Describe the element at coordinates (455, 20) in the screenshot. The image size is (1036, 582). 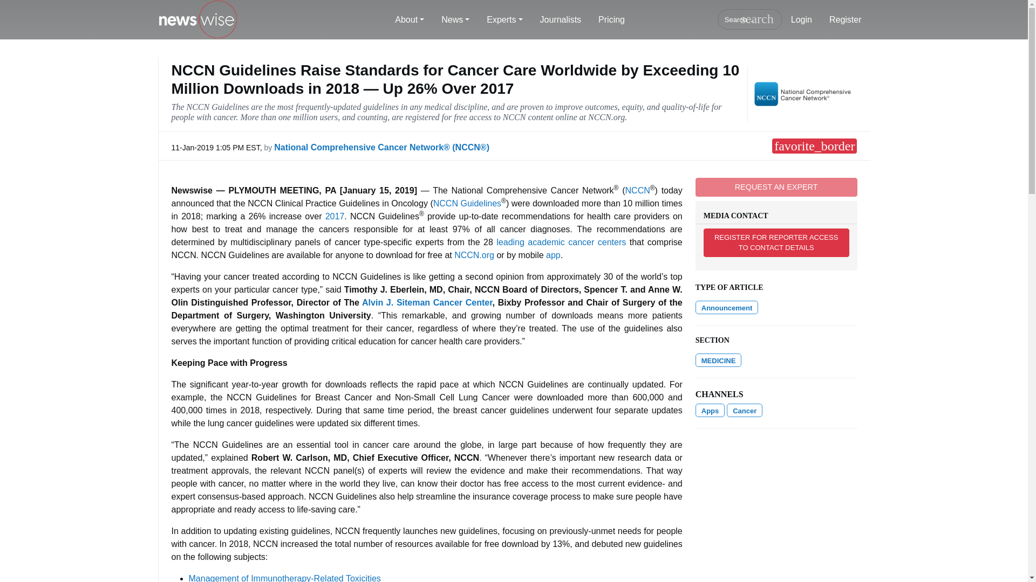
I see `News` at that location.